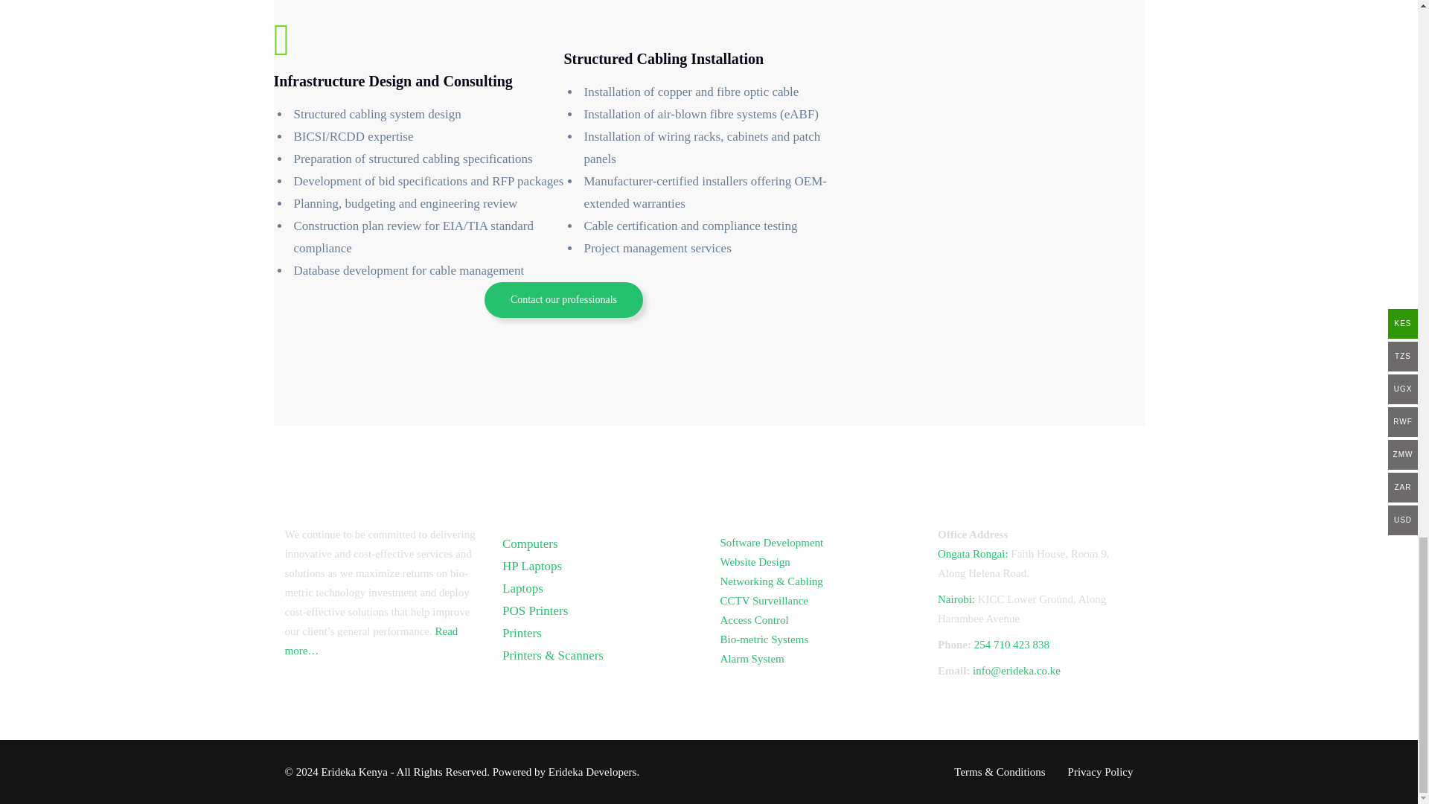  Describe the element at coordinates (563, 299) in the screenshot. I see `Contact Us` at that location.